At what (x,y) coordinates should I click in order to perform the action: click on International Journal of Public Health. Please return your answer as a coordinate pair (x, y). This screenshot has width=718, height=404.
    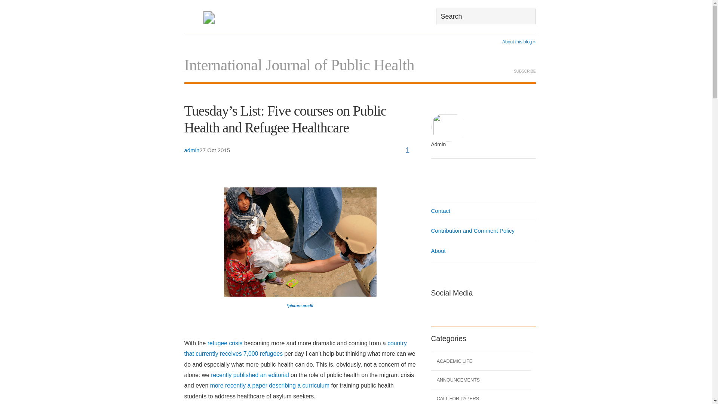
    Looking at the image, I should click on (299, 65).